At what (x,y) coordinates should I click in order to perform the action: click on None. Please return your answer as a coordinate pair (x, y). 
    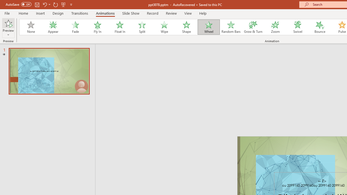
    Looking at the image, I should click on (31, 27).